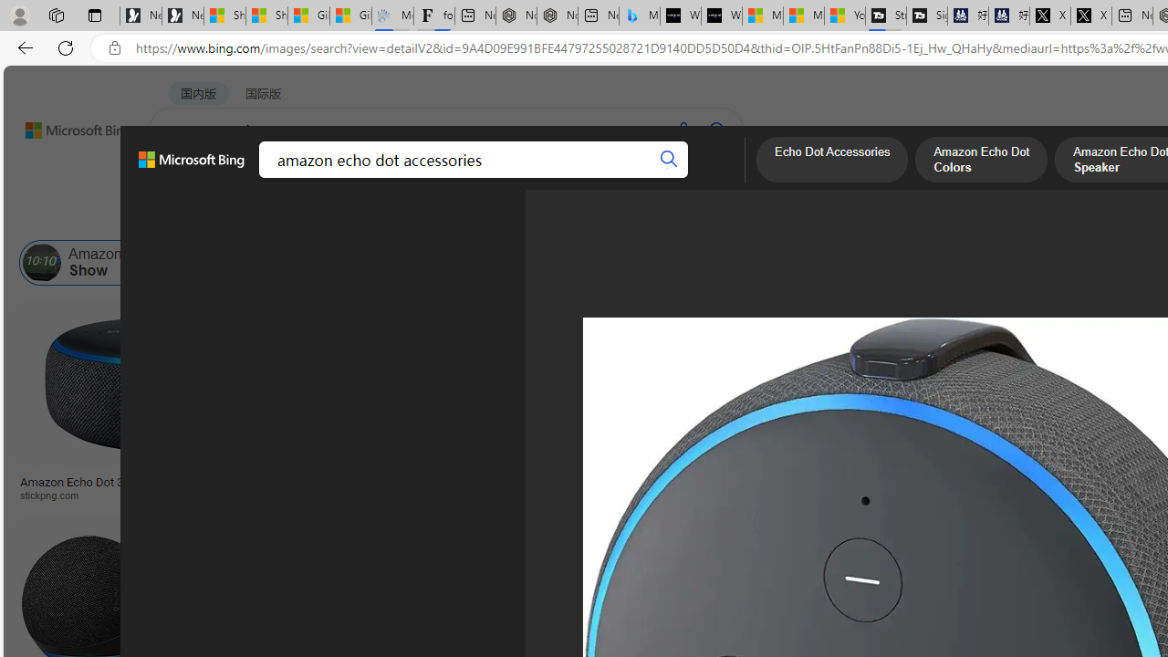 The image size is (1168, 657). I want to click on Image size, so click(203, 217).